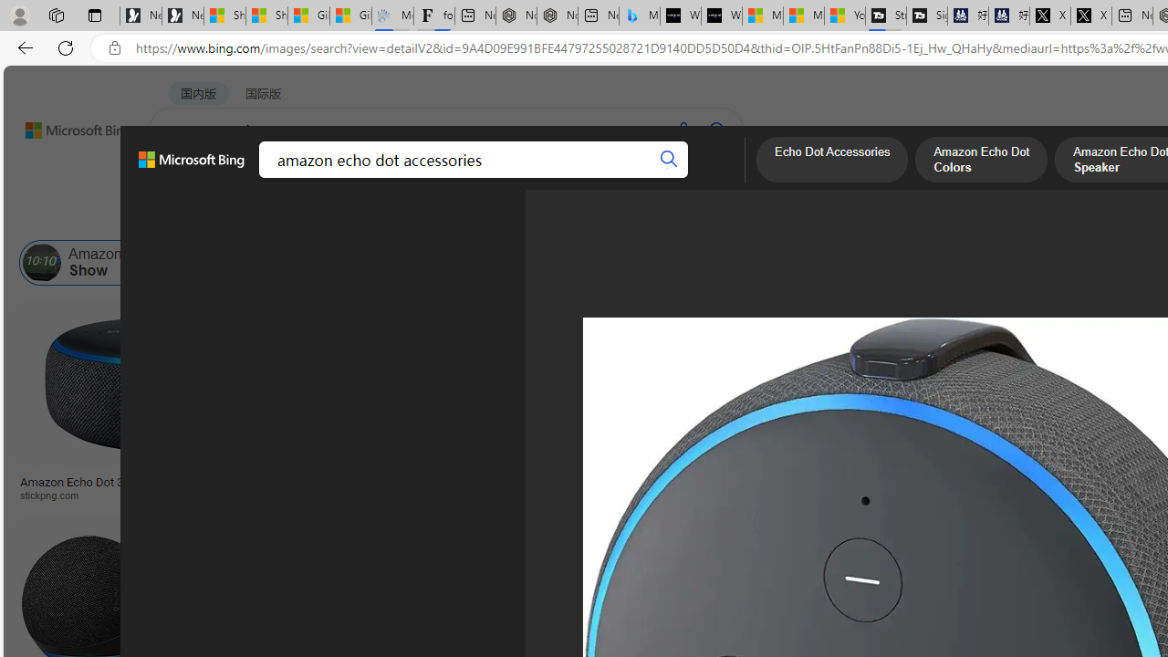 The image size is (1168, 657). I want to click on Image size, so click(203, 217).